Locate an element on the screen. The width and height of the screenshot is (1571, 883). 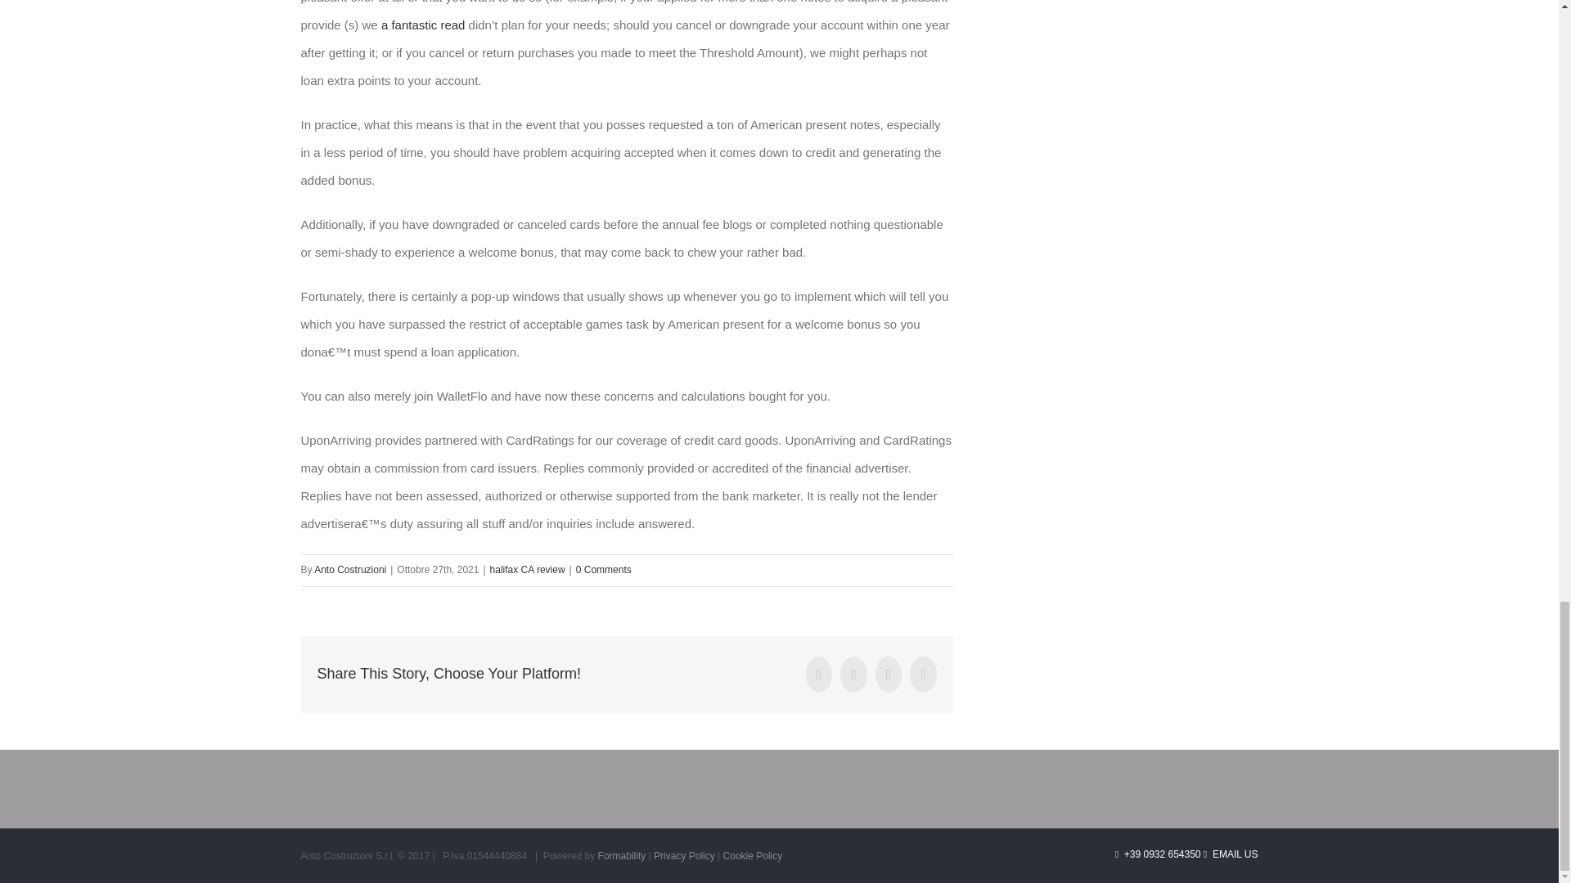
Anto Costruzioni is located at coordinates (350, 570).